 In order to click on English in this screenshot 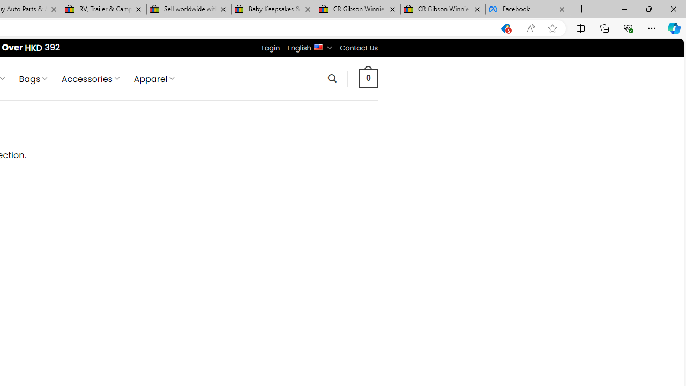, I will do `click(317, 46)`.